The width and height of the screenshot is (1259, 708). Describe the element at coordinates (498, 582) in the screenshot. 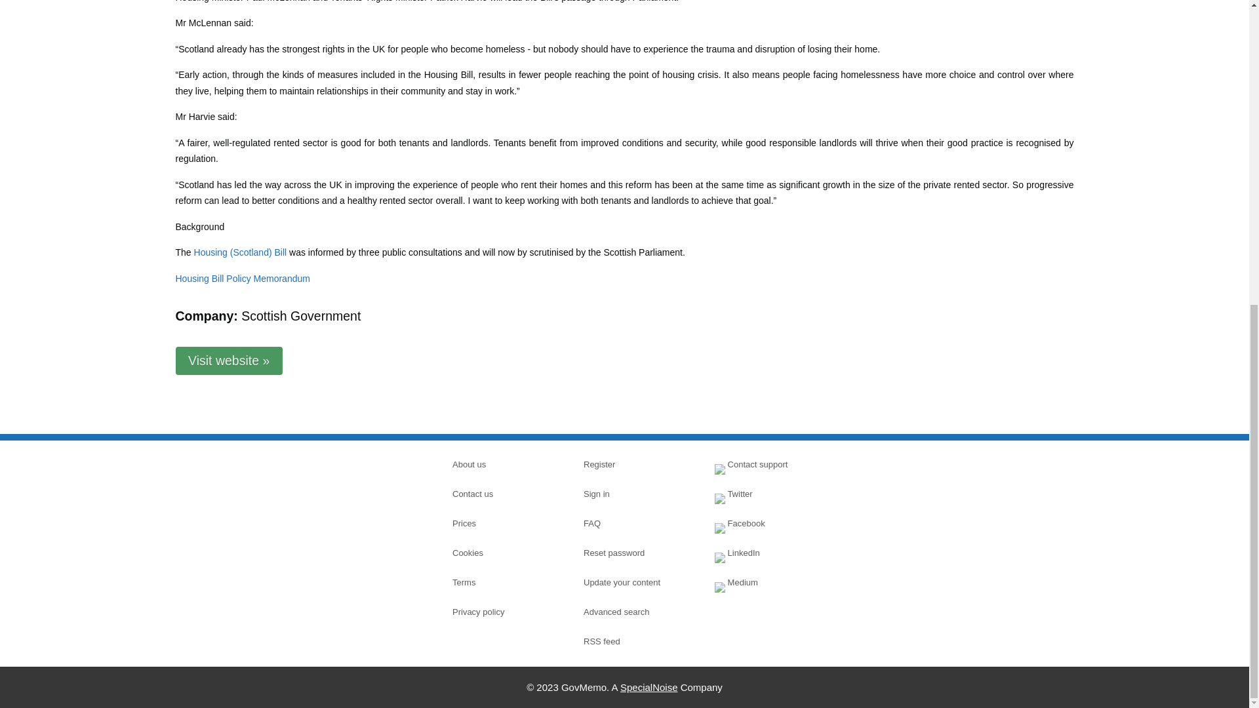

I see `Terms` at that location.